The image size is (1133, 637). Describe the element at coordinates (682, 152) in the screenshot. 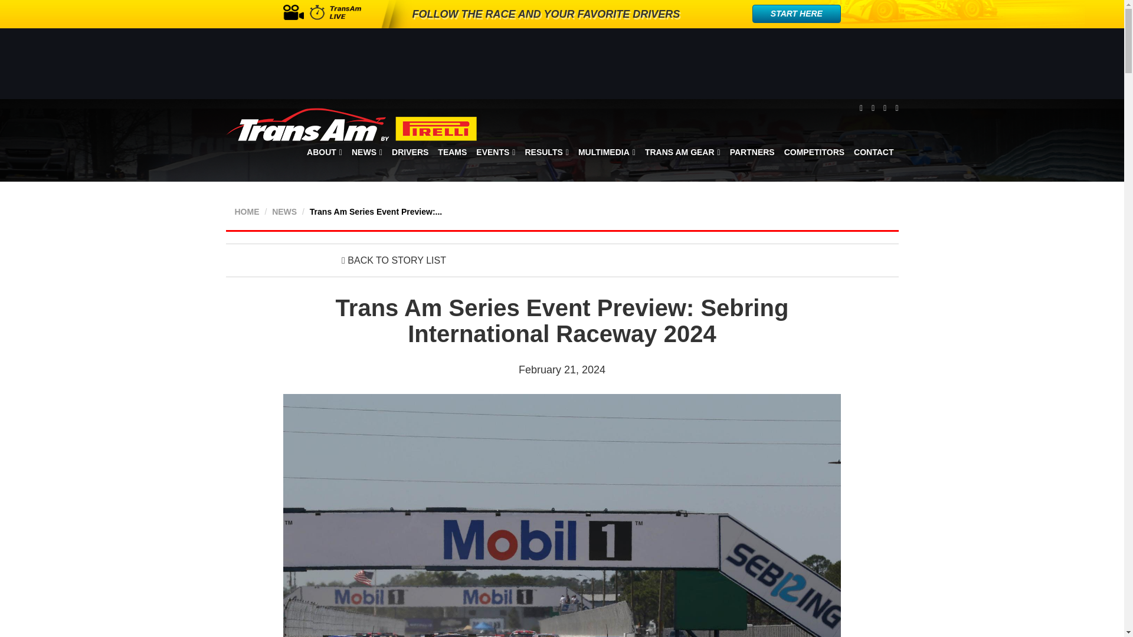

I see `TRANS AM GEAR` at that location.